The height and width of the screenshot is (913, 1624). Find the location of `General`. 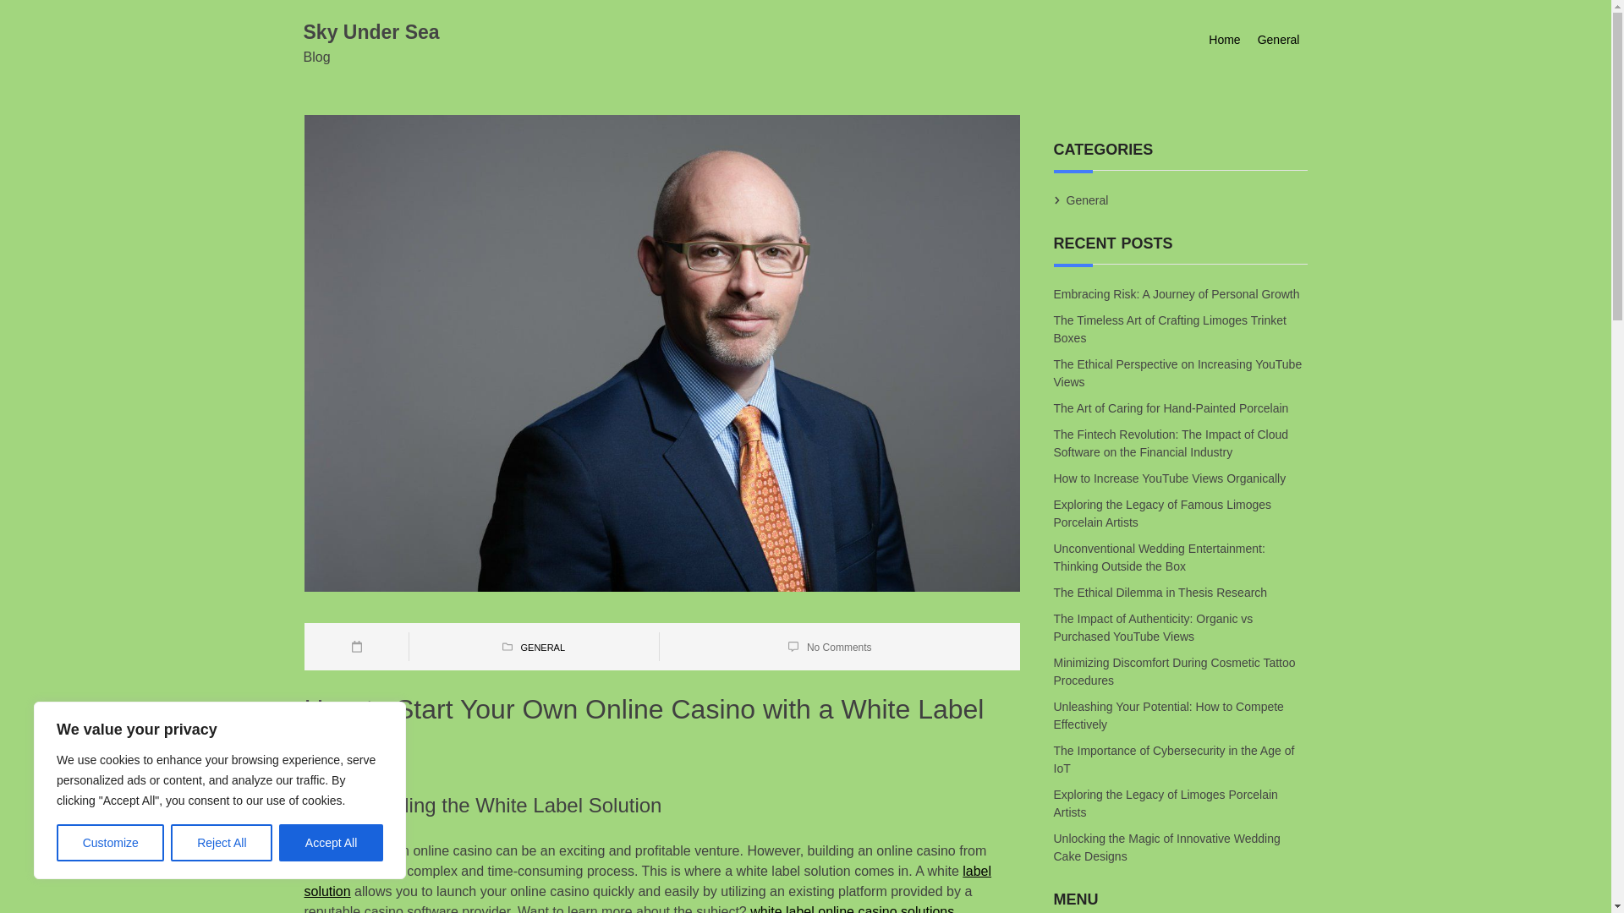

General is located at coordinates (1279, 40).